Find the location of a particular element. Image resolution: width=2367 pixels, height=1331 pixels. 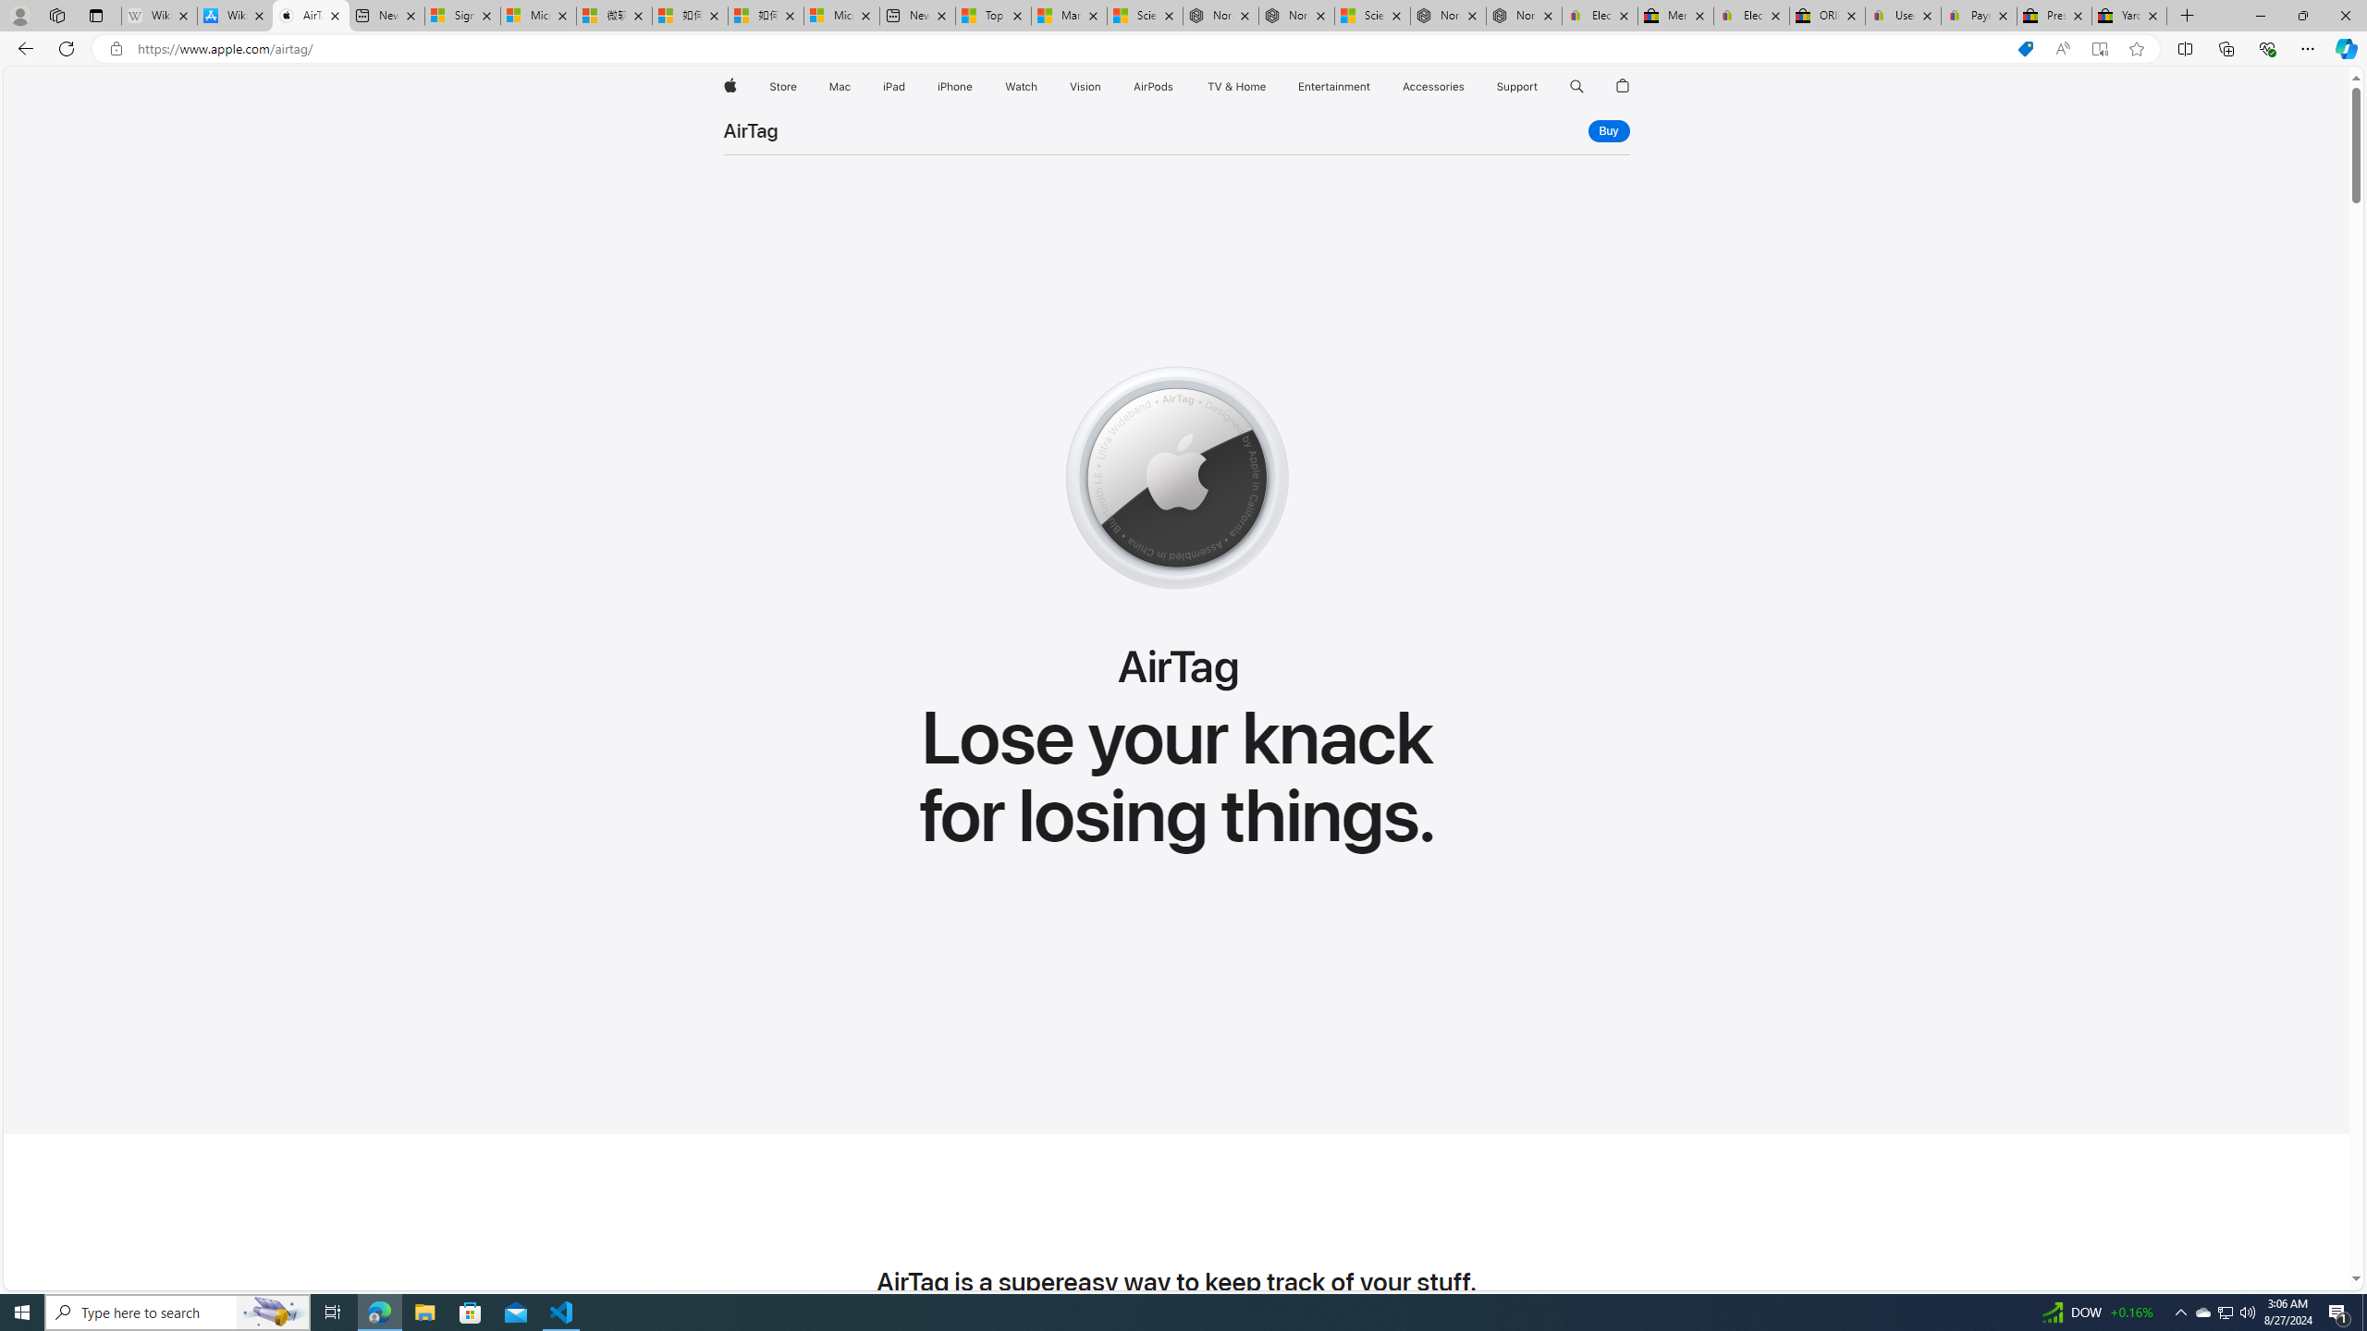

AutomationID: globalnav-bag is located at coordinates (1624, 87).